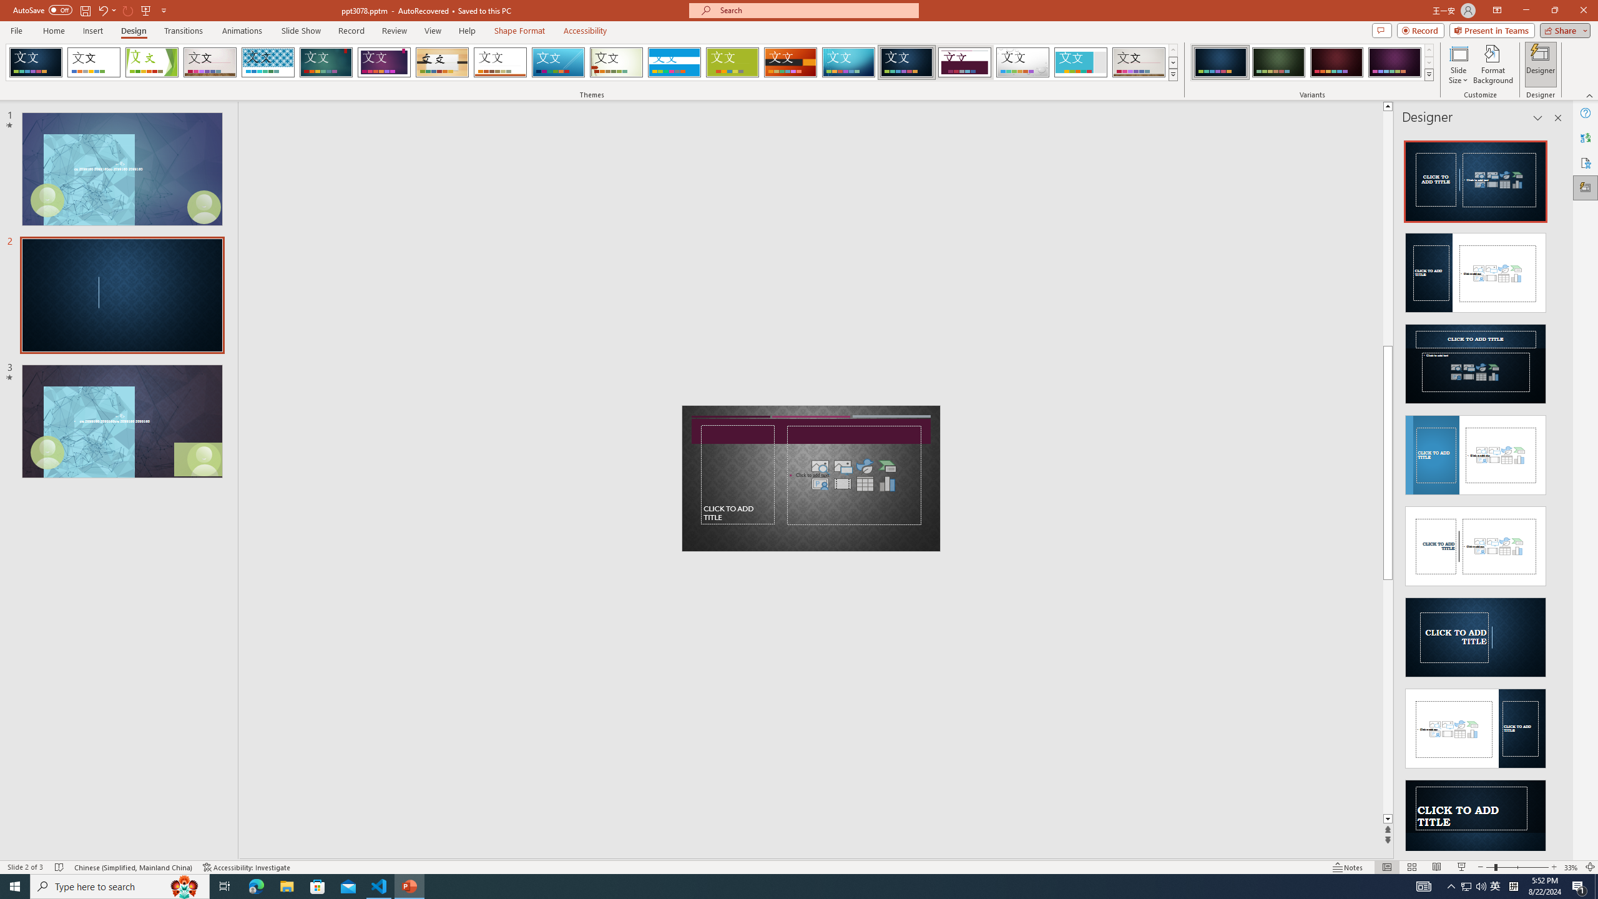 The height and width of the screenshot is (899, 1598). I want to click on Zoom Out, so click(1489, 867).